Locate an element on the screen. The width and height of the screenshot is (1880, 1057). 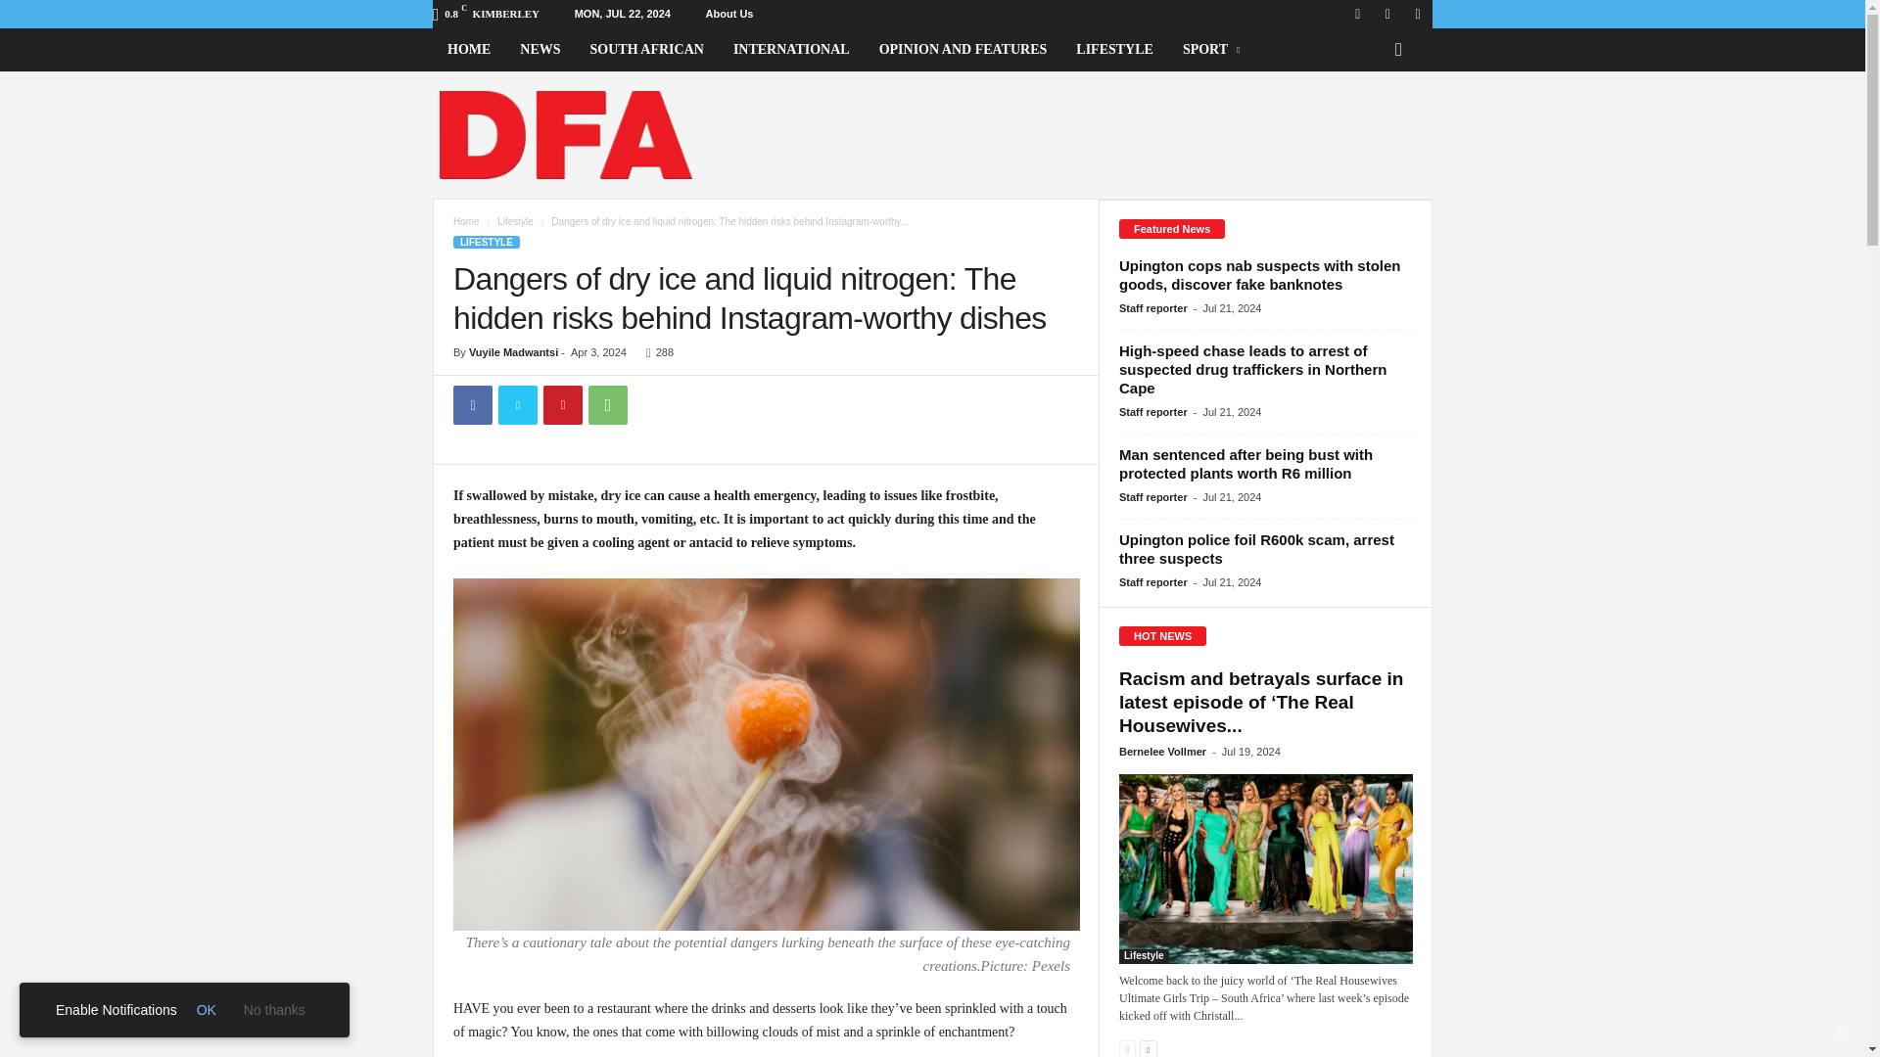
Pinterest is located at coordinates (562, 405).